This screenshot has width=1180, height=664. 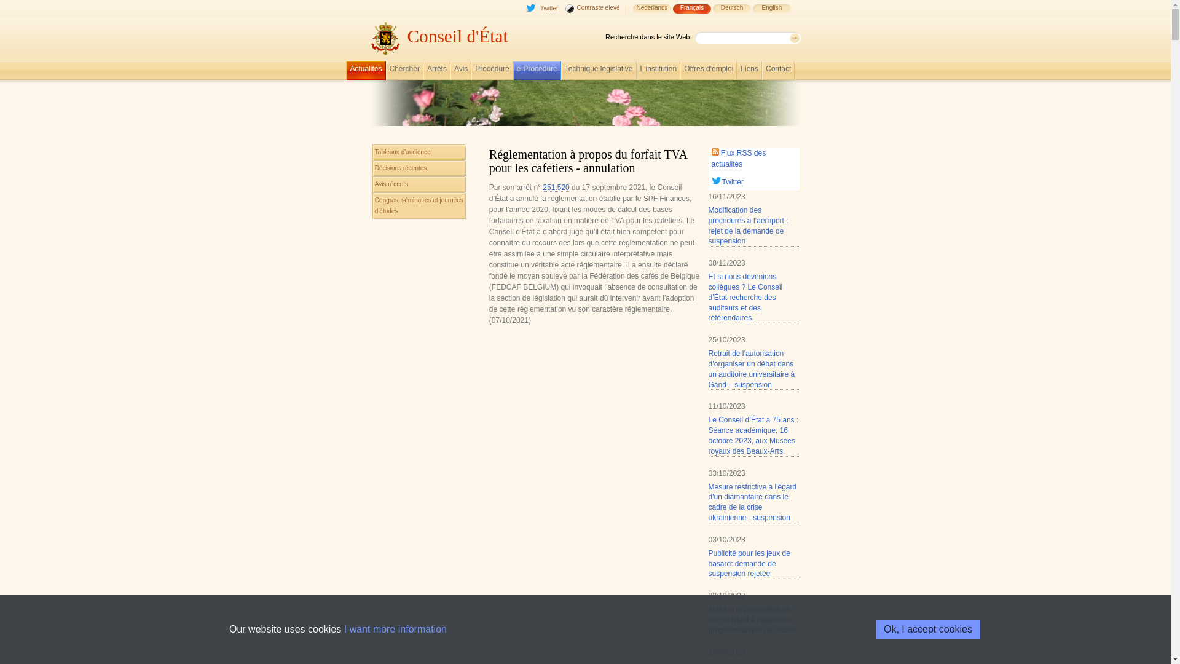 What do you see at coordinates (396, 630) in the screenshot?
I see `I want more information` at bounding box center [396, 630].